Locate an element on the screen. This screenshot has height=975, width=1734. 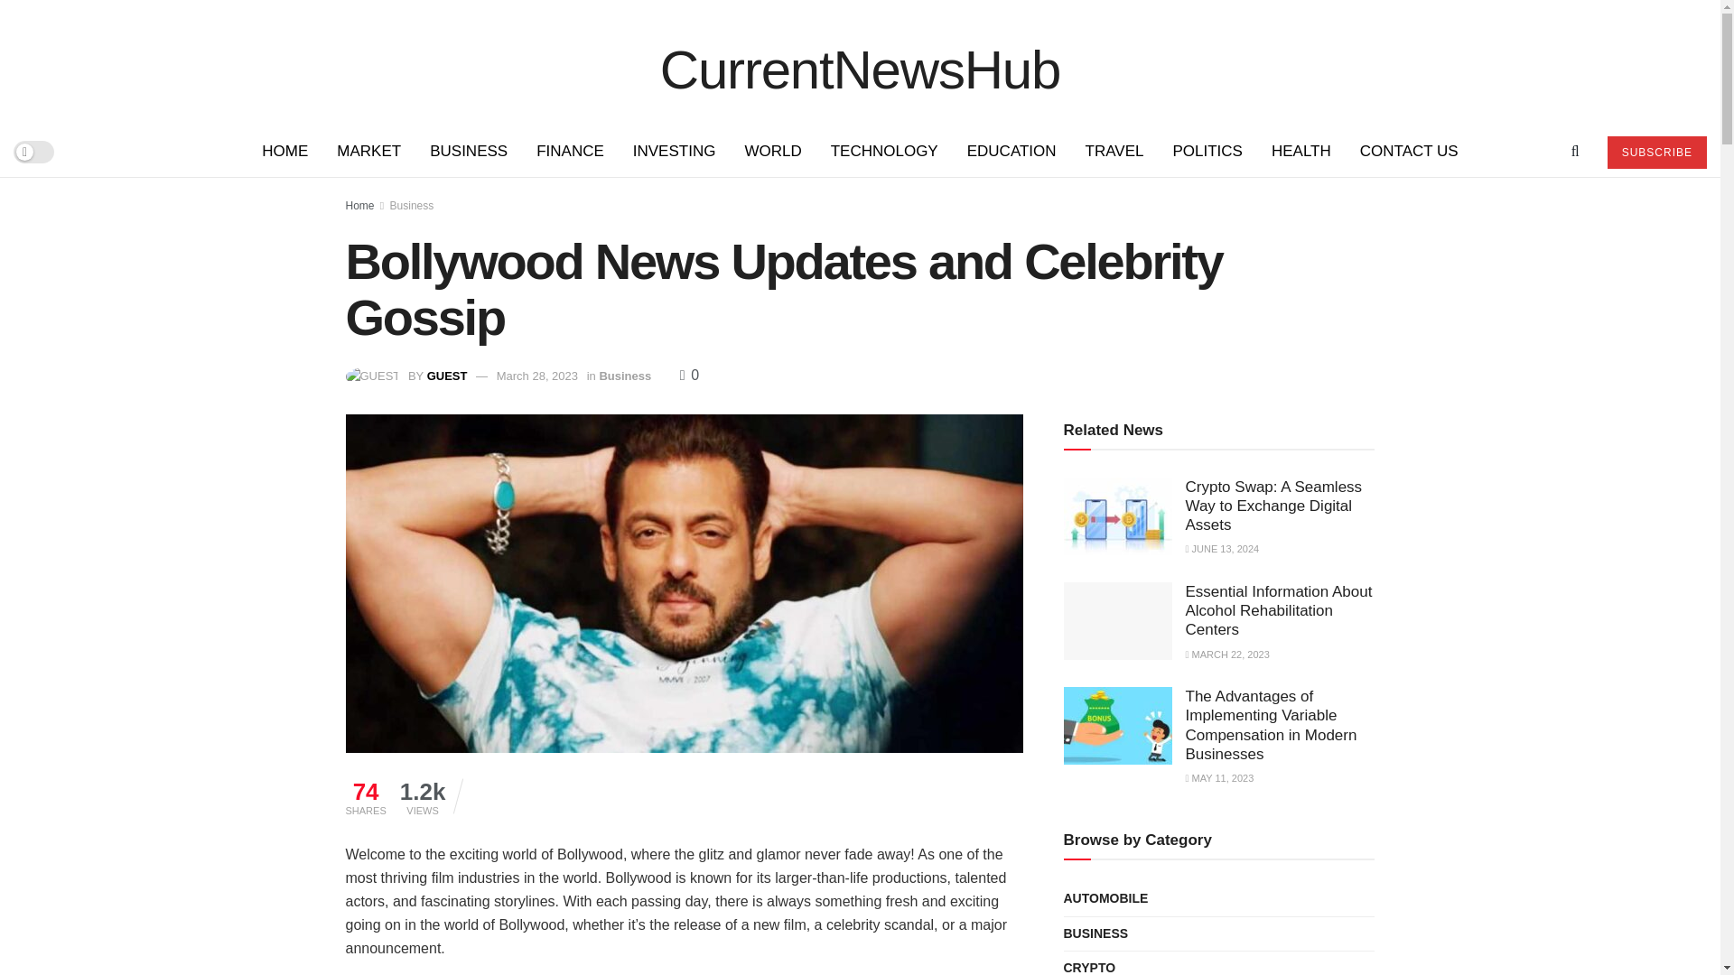
CurrentNewsHub is located at coordinates (860, 62).